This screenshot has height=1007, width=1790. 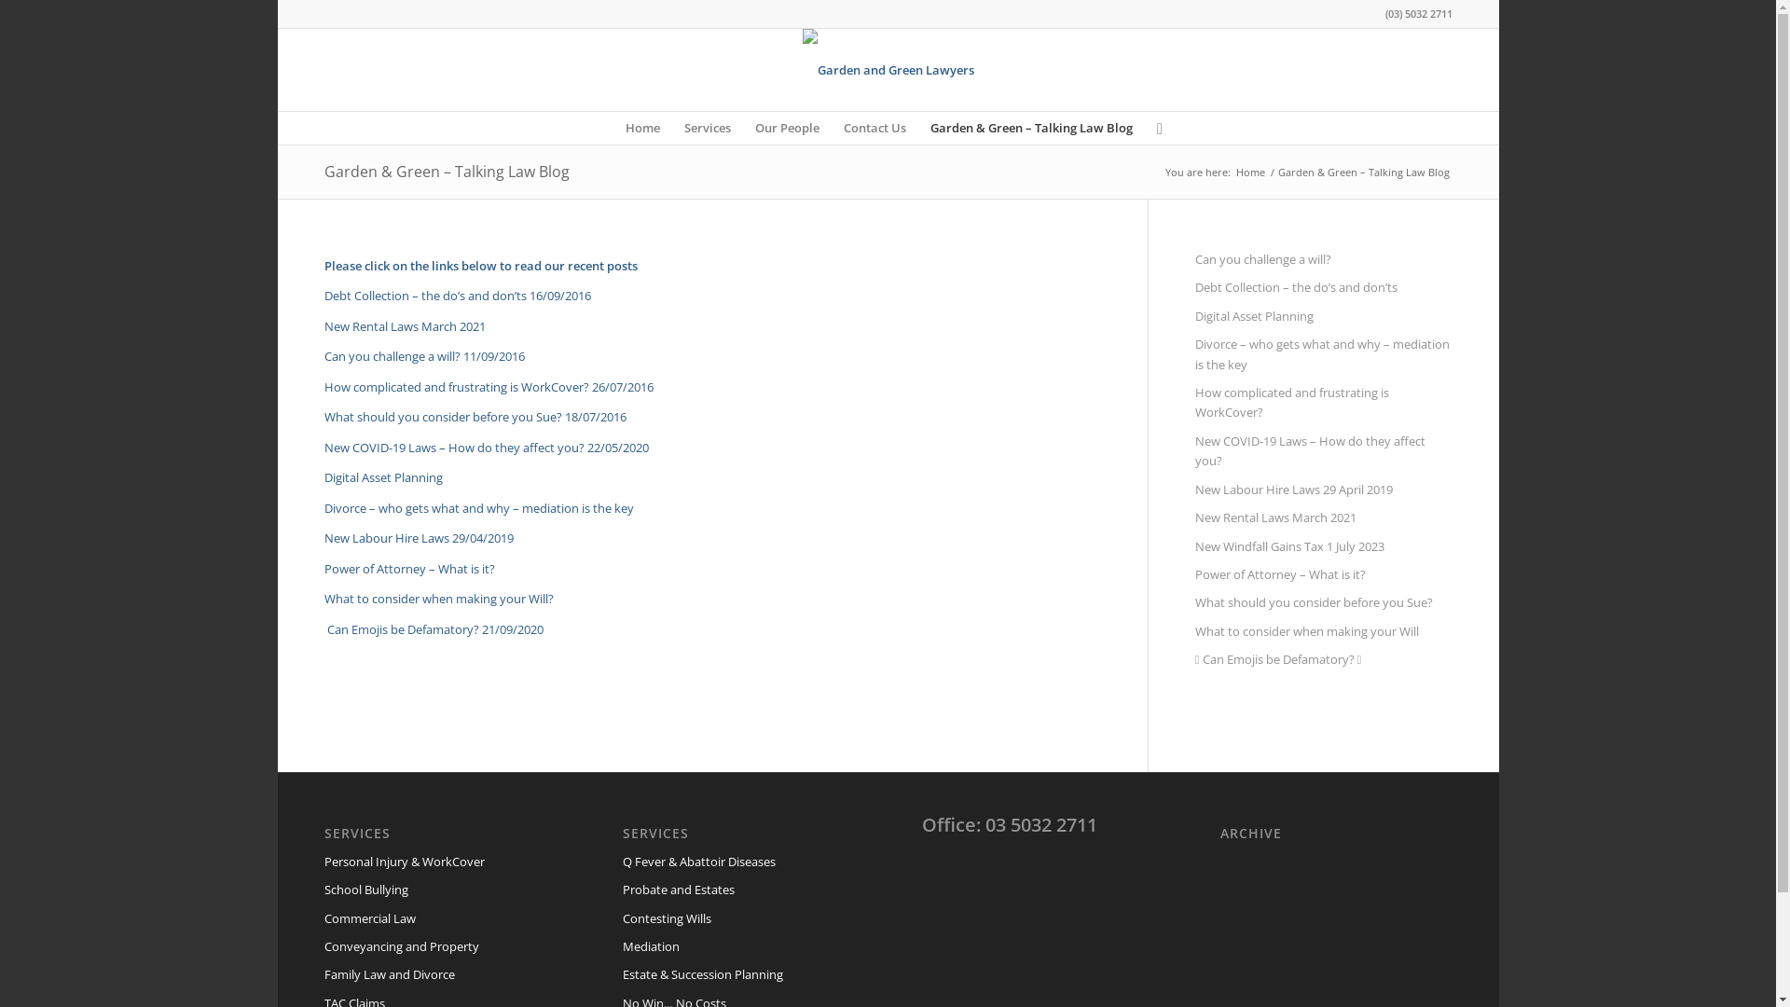 What do you see at coordinates (1324, 404) in the screenshot?
I see `How complicated and frustrating is WorkCover?` at bounding box center [1324, 404].